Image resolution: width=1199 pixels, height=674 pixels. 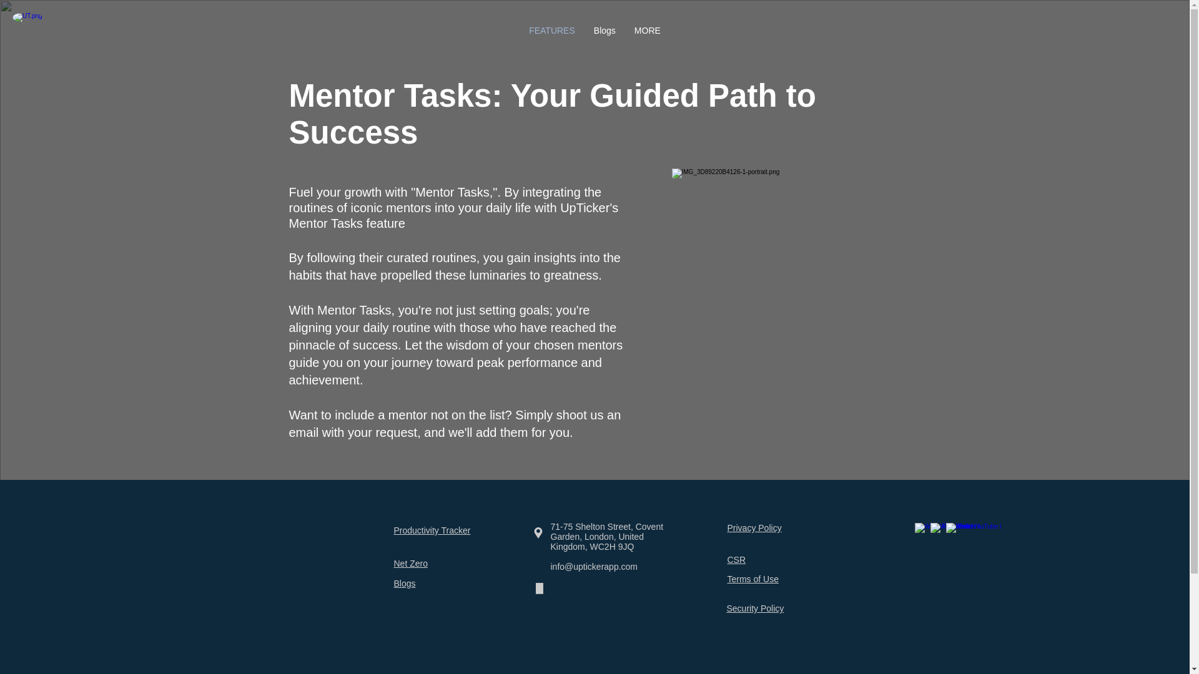 What do you see at coordinates (755, 608) in the screenshot?
I see `Security Policy` at bounding box center [755, 608].